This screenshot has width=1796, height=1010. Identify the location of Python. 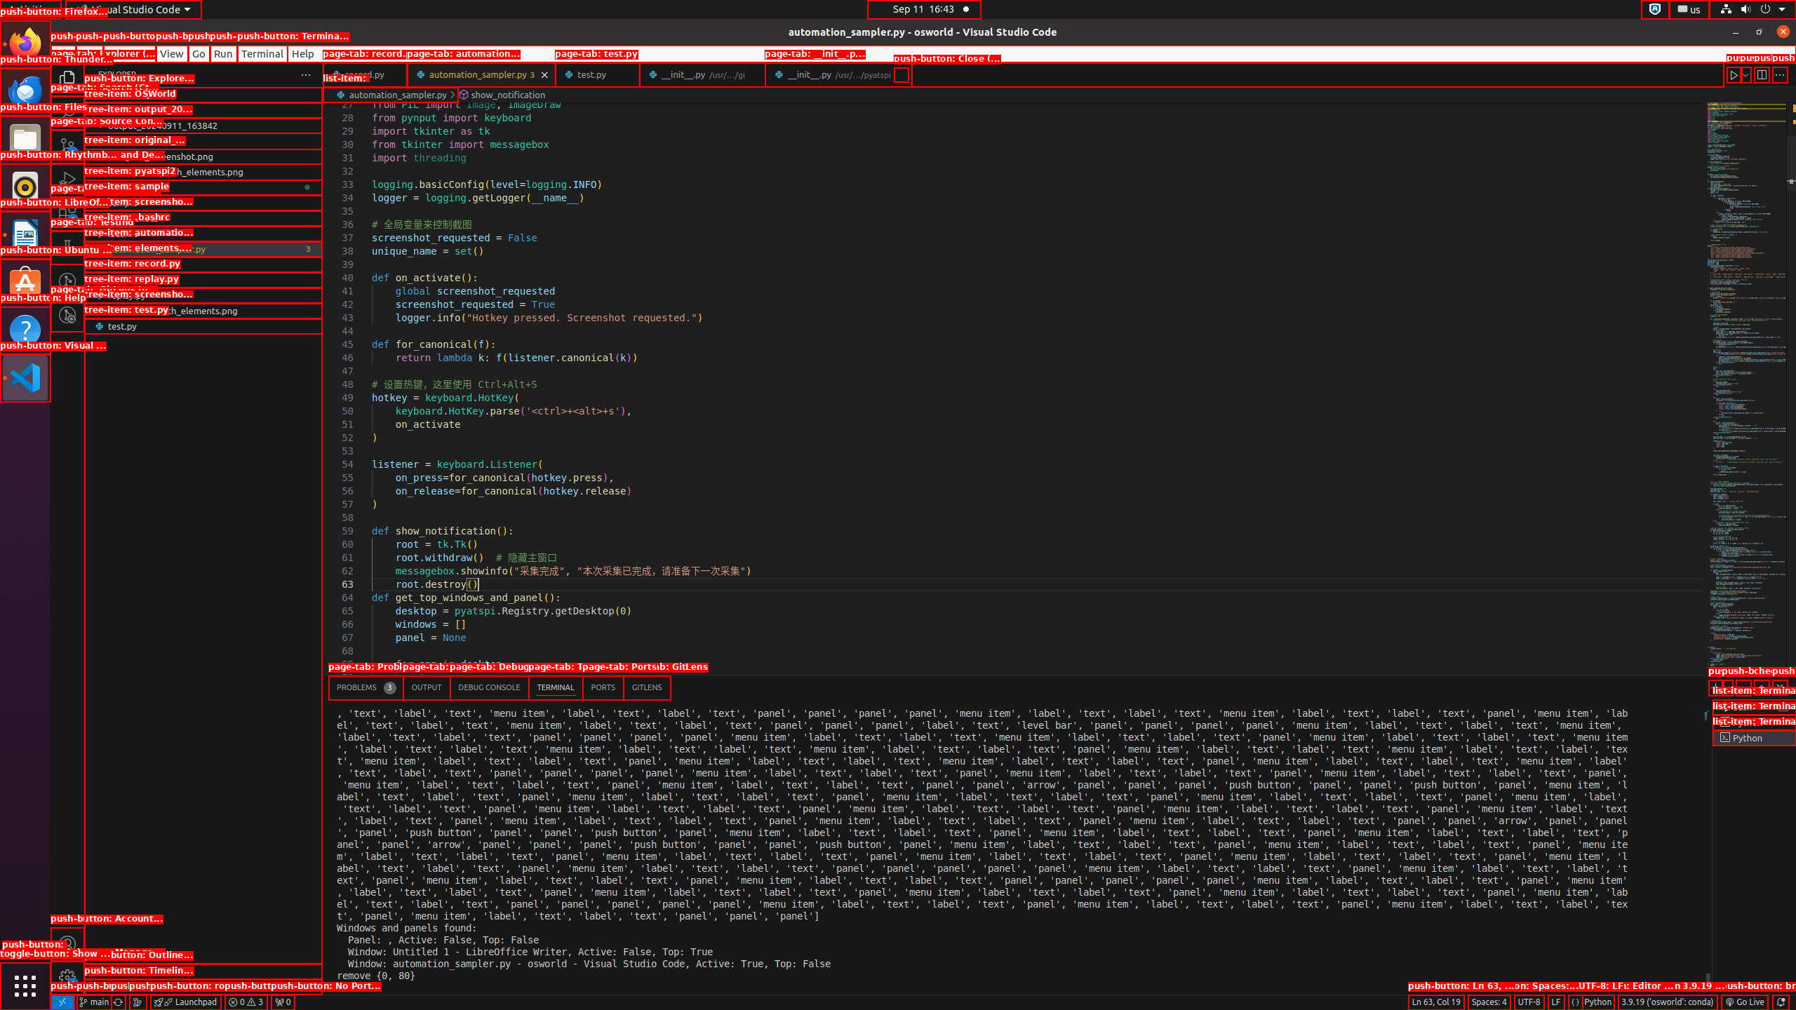
(1598, 1002).